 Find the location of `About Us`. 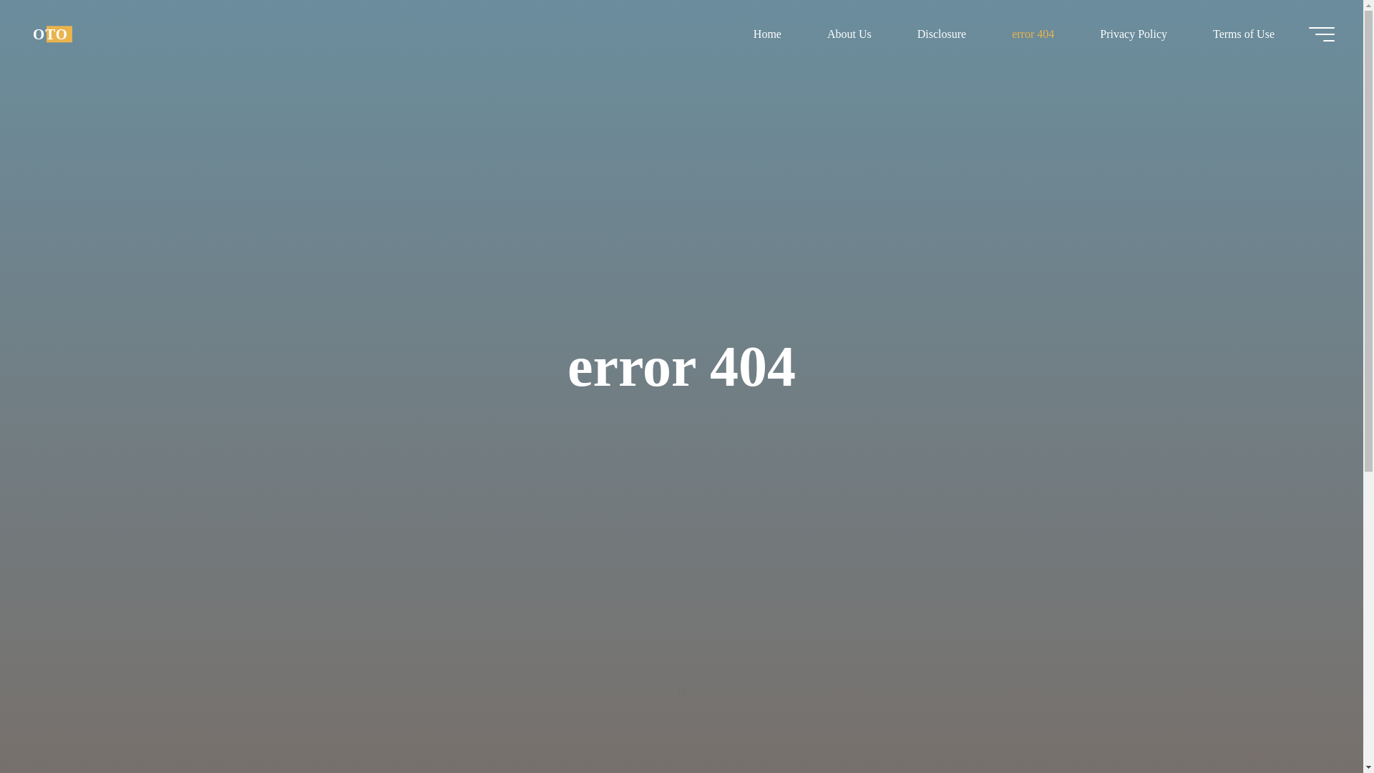

About Us is located at coordinates (849, 34).